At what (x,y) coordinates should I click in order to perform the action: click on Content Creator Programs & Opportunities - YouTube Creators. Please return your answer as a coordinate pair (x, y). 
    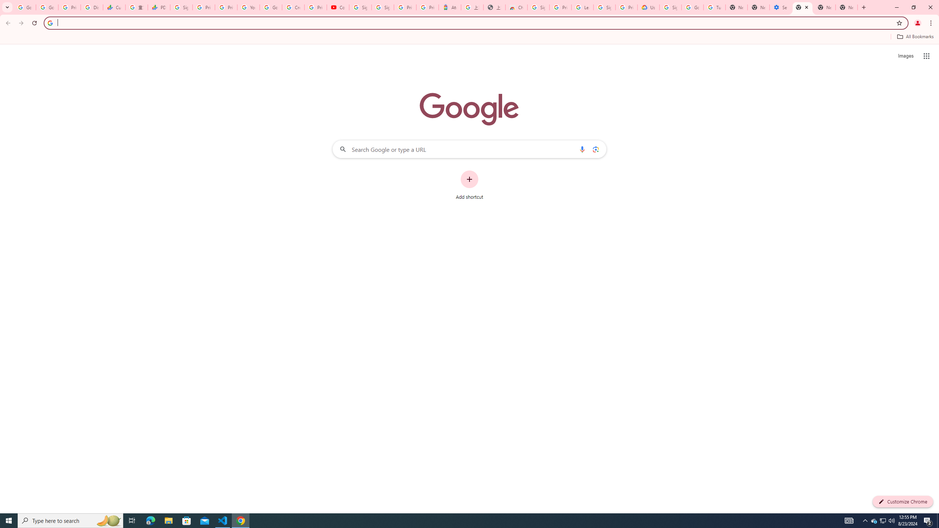
    Looking at the image, I should click on (338, 7).